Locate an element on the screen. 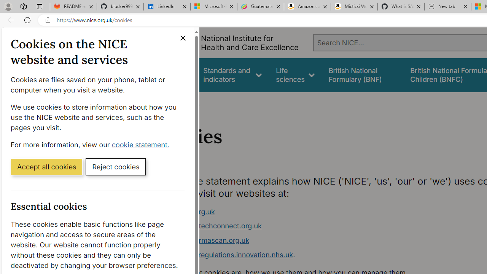  Home> is located at coordinates (165, 102).